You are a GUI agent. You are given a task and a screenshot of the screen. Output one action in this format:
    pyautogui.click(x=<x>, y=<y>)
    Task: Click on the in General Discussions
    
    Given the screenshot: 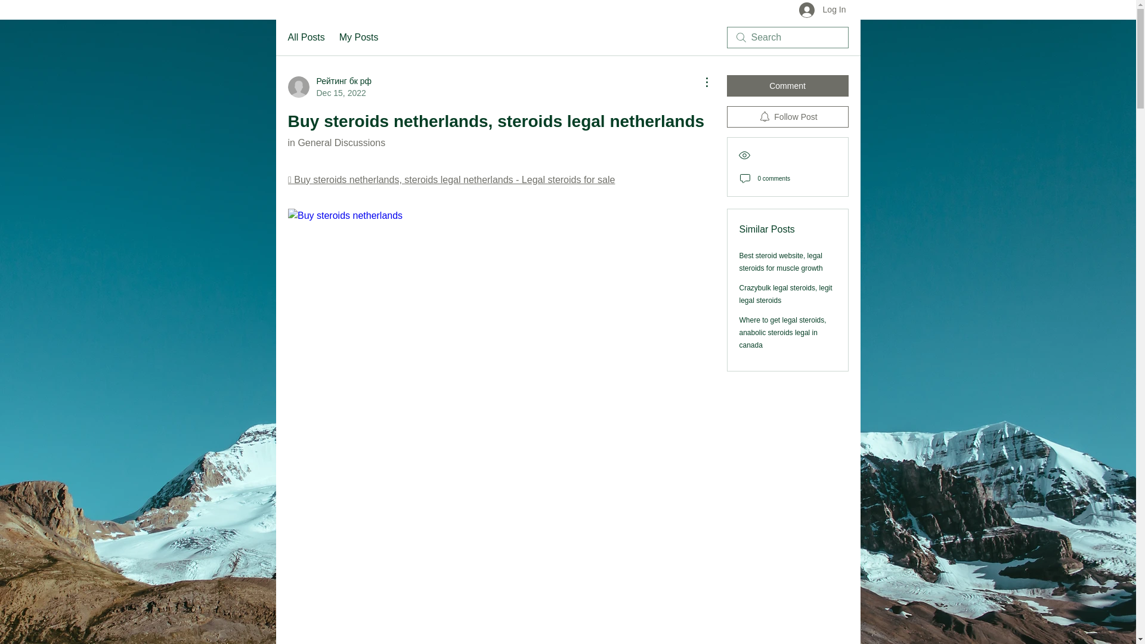 What is the action you would take?
    pyautogui.click(x=336, y=143)
    